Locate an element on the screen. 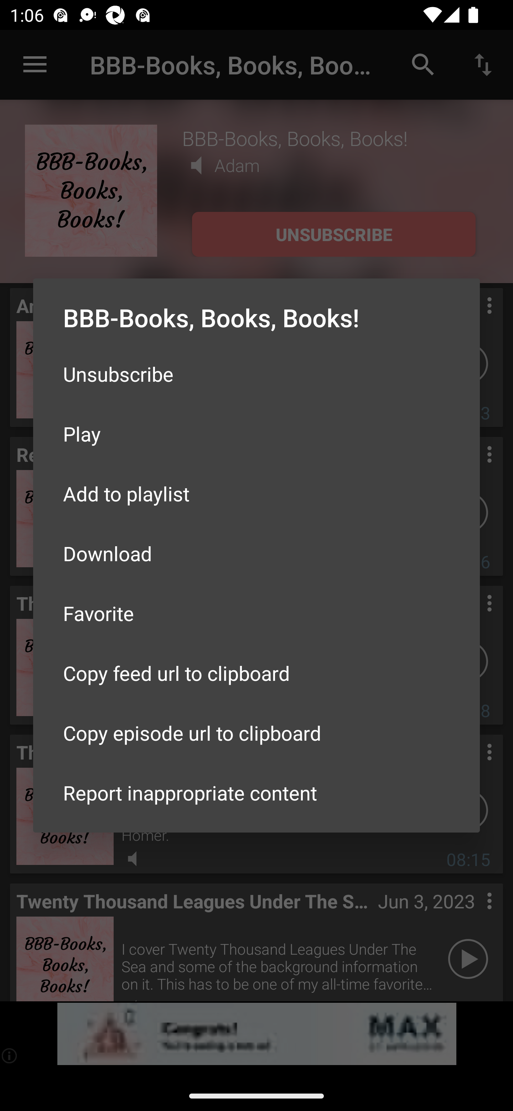 The width and height of the screenshot is (513, 1111). Copy episode url to clipboard is located at coordinates (256, 733).